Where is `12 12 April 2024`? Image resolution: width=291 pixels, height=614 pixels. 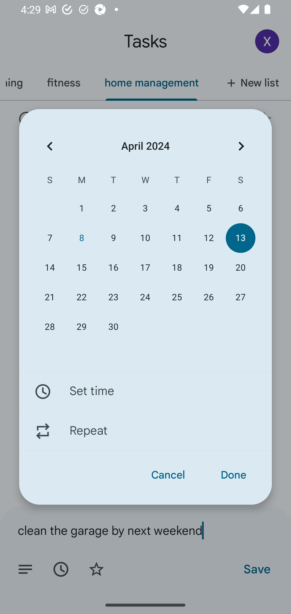
12 12 April 2024 is located at coordinates (209, 238).